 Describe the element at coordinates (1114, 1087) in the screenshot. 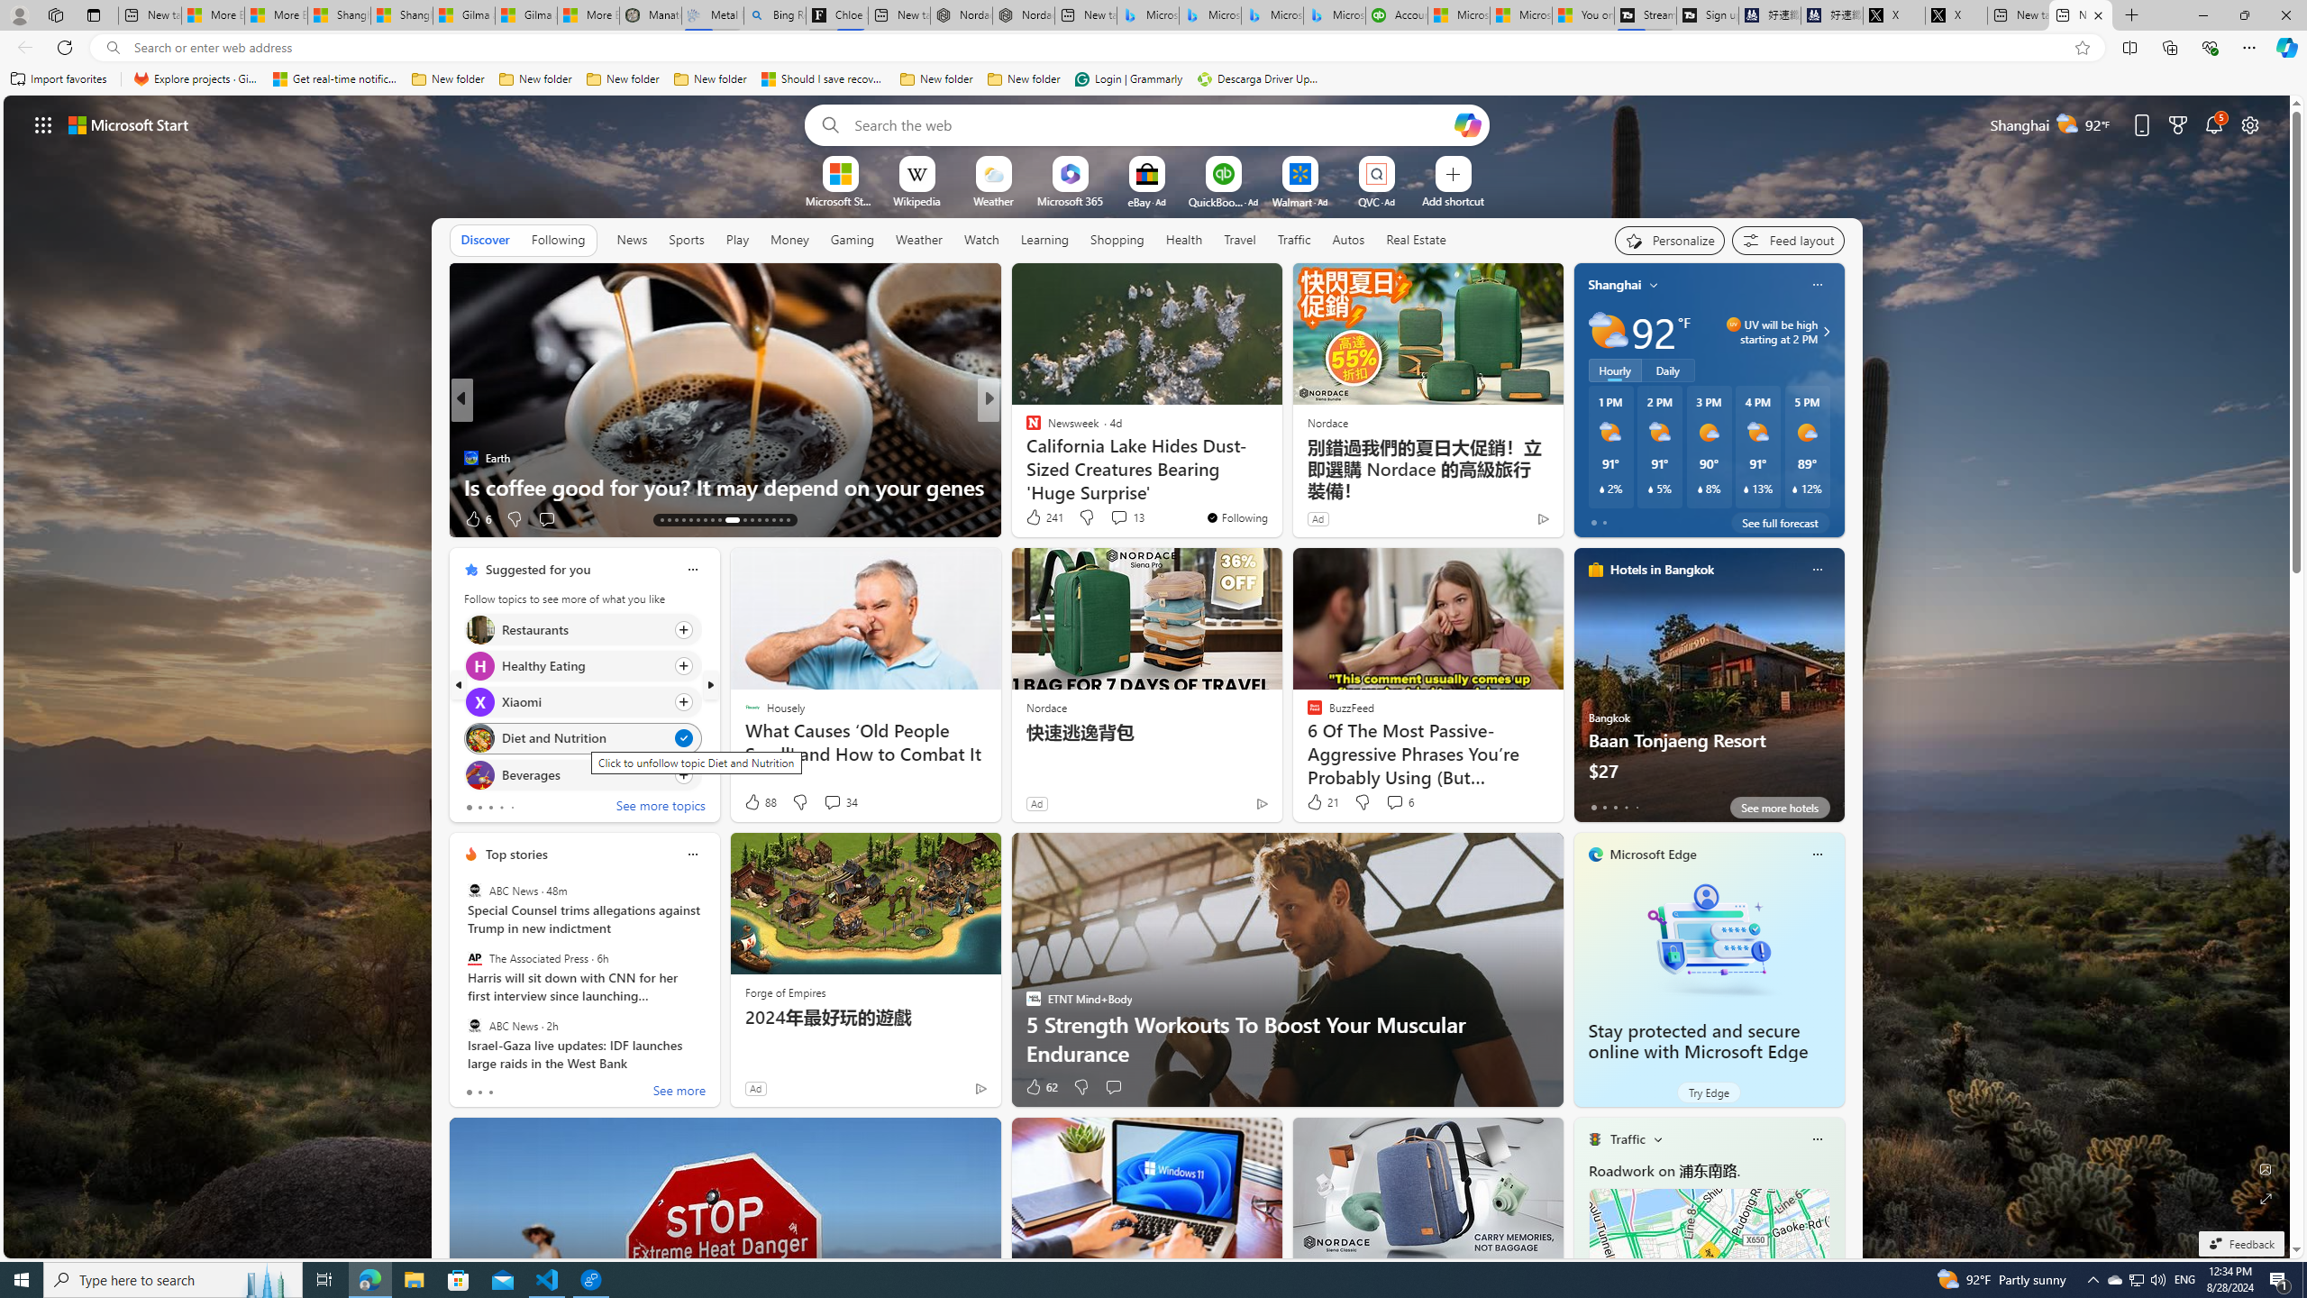

I see `Start the conversation` at that location.